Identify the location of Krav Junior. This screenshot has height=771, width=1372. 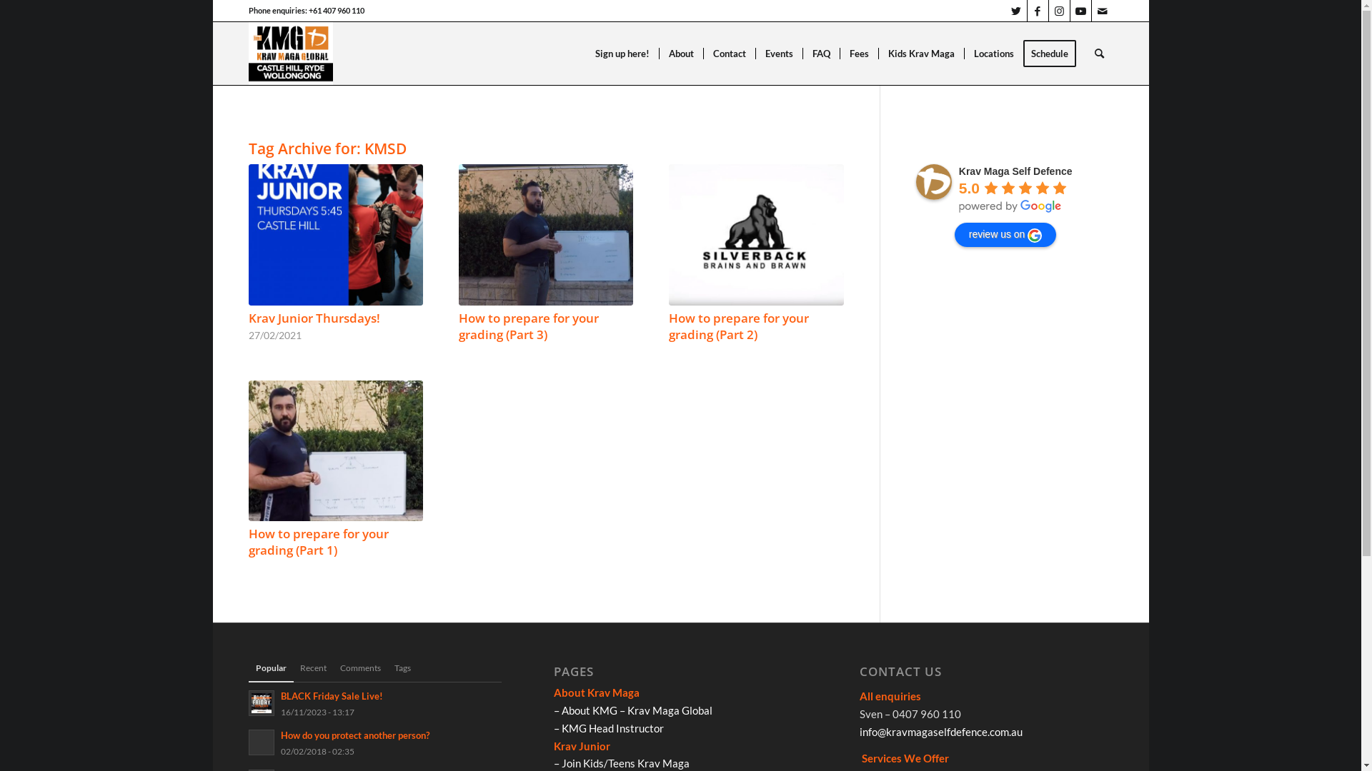
(582, 746).